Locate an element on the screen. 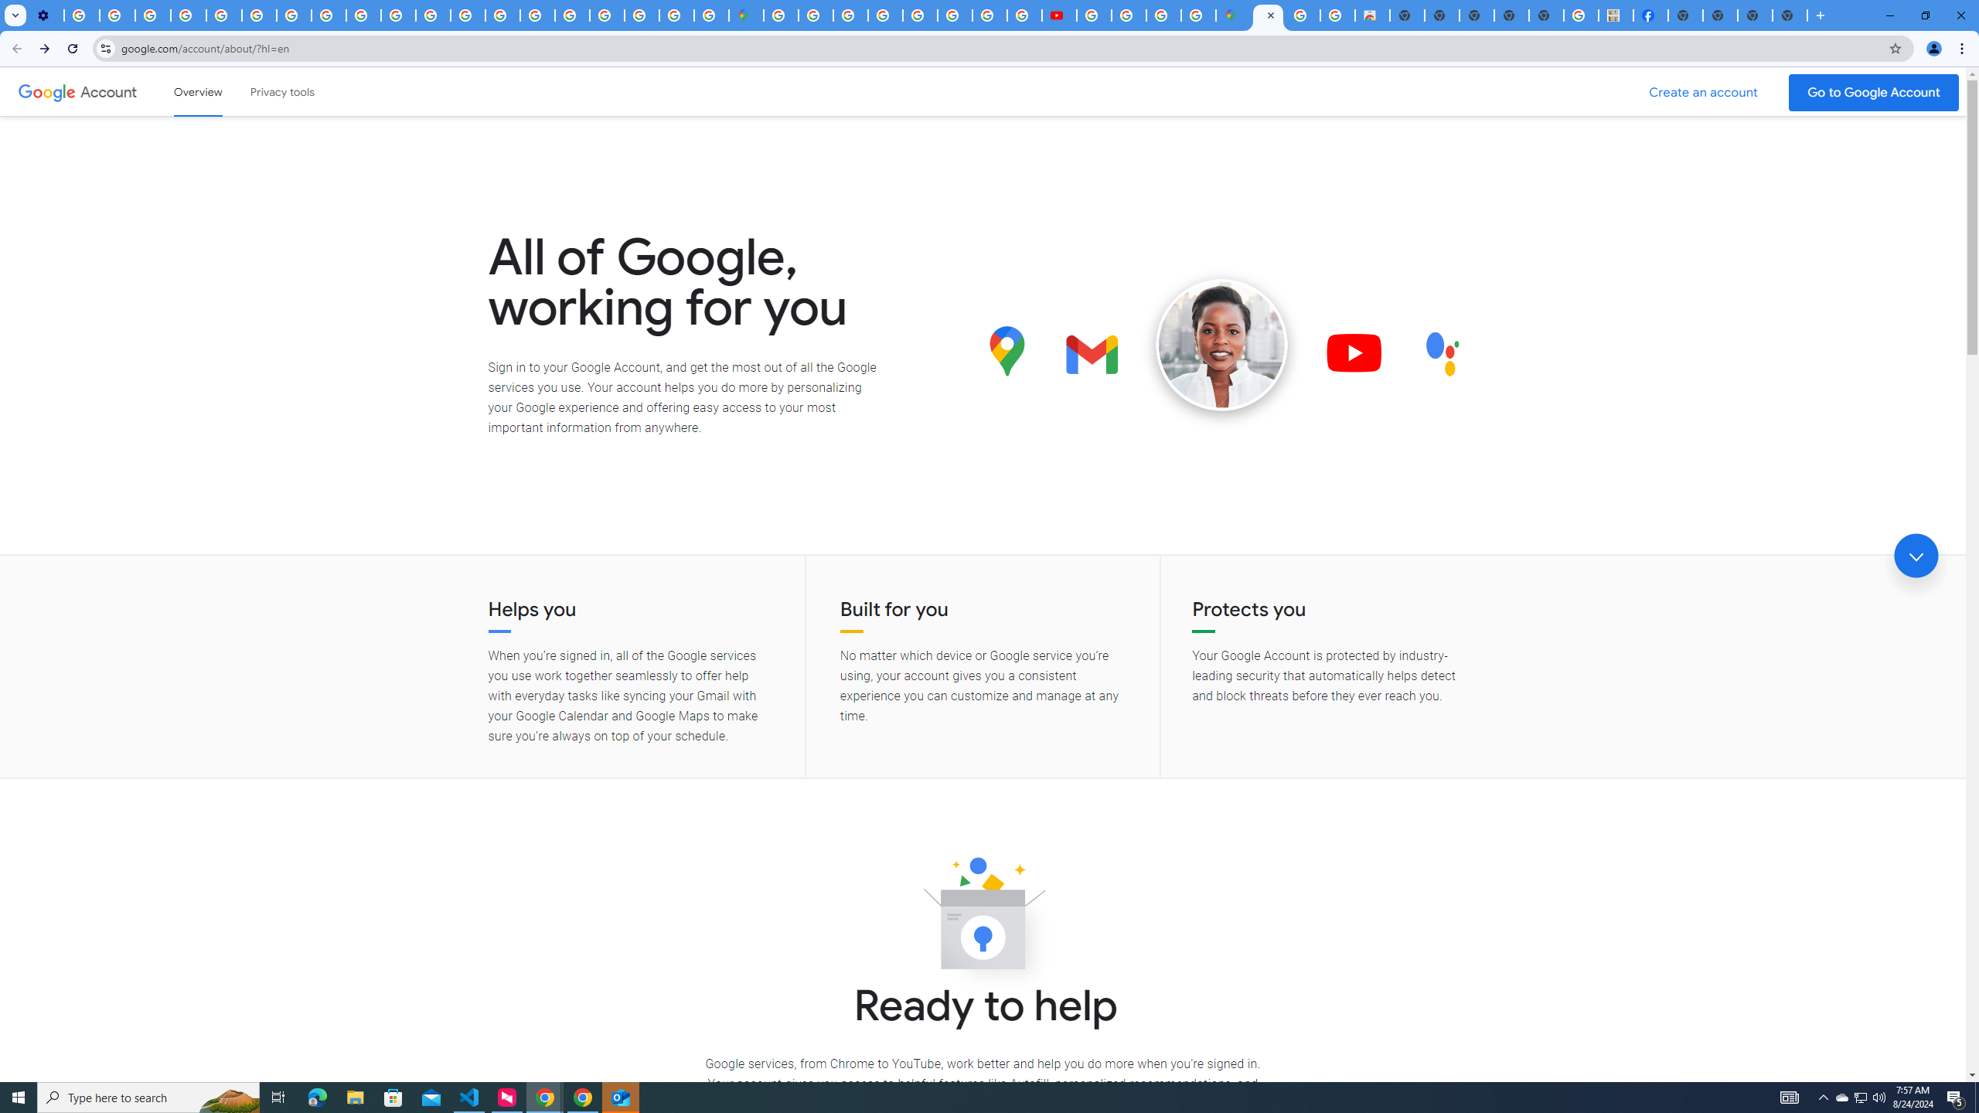 The image size is (1979, 1113). Google logo is located at coordinates (46, 91).